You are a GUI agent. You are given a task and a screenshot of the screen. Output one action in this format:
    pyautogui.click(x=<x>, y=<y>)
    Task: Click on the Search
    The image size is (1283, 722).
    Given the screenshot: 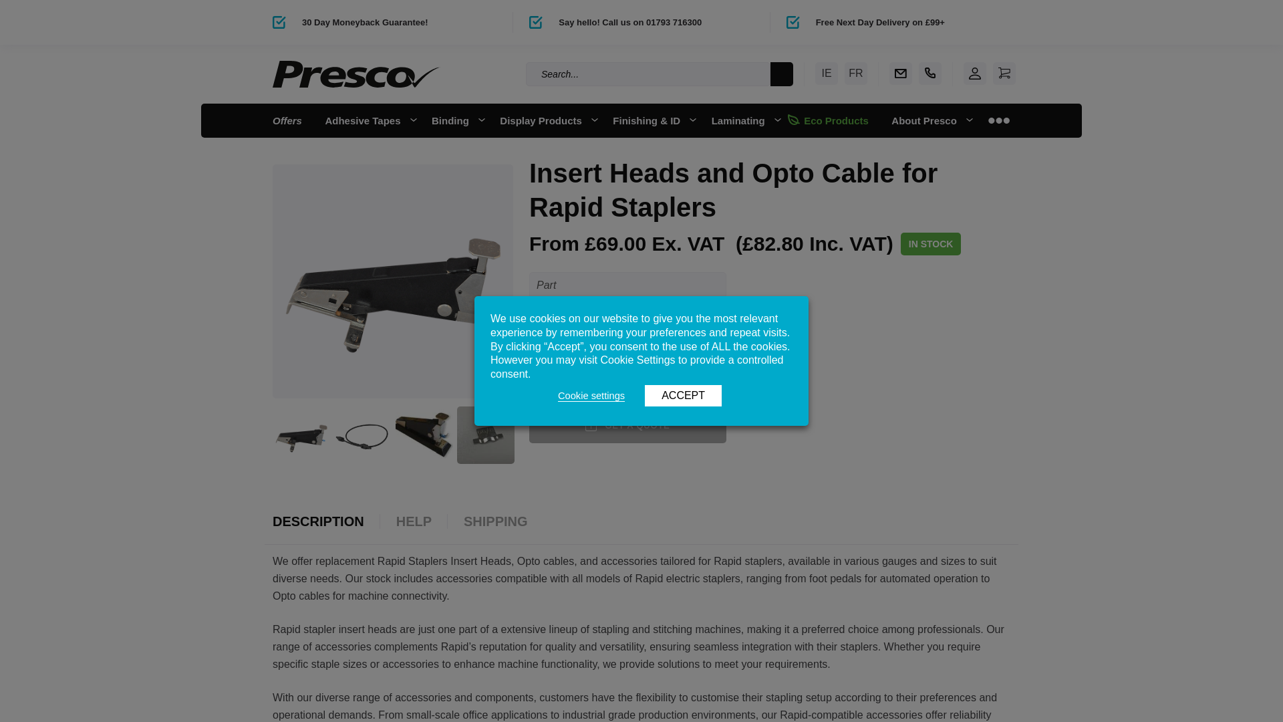 What is the action you would take?
    pyautogui.click(x=782, y=74)
    